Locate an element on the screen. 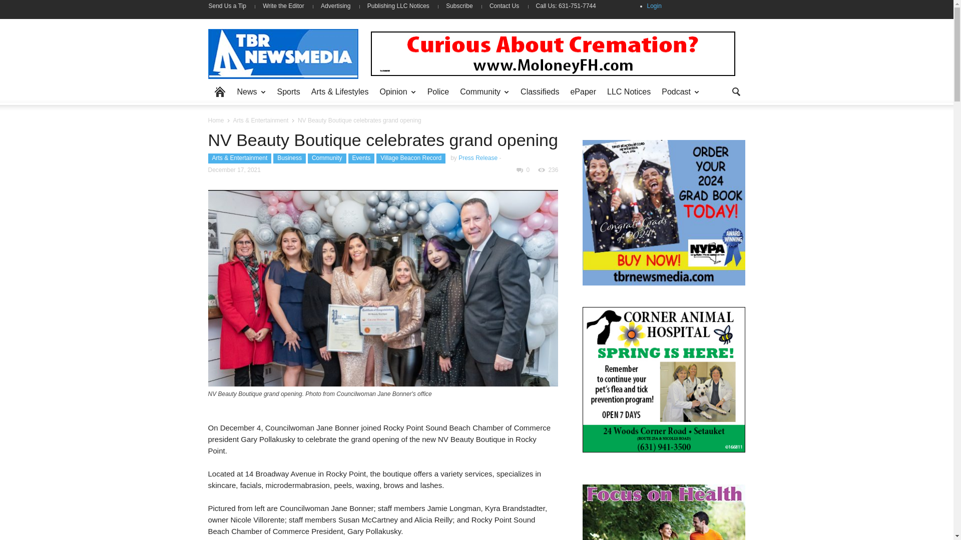 The image size is (961, 540). Write the Editor is located at coordinates (283, 6).